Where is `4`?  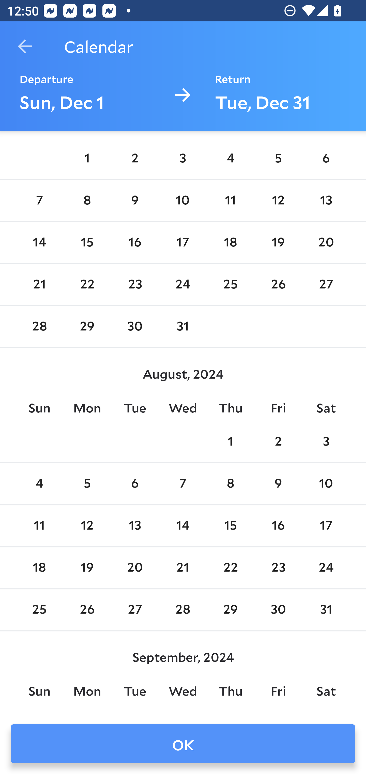 4 is located at coordinates (39, 484).